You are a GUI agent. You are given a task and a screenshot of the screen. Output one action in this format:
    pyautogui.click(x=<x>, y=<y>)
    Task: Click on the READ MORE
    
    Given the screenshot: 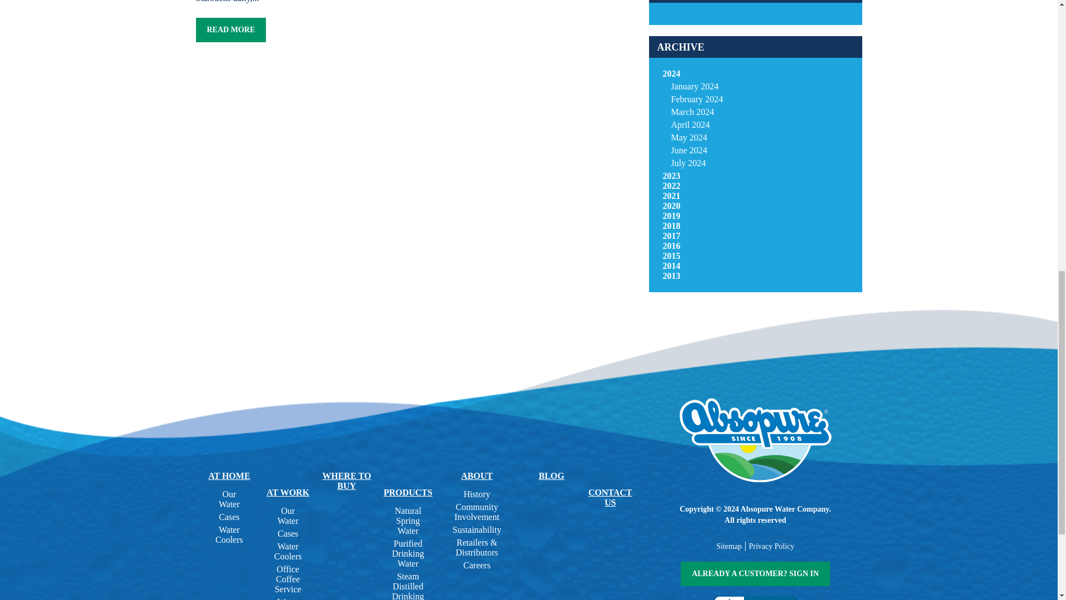 What is the action you would take?
    pyautogui.click(x=230, y=30)
    